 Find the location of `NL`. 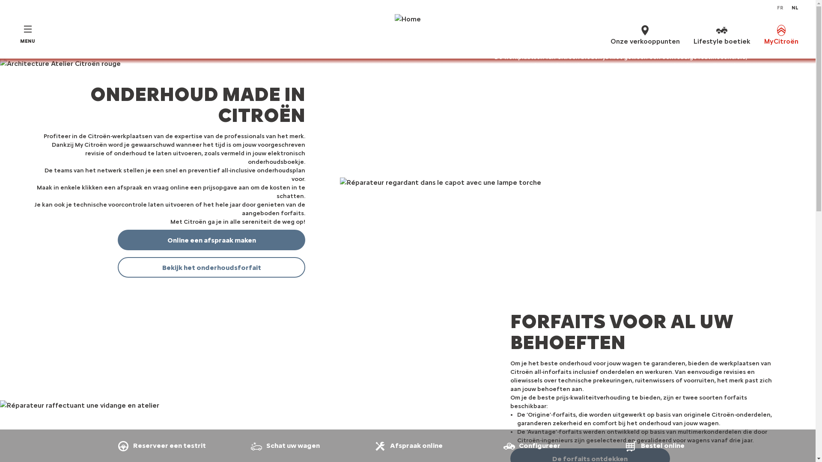

NL is located at coordinates (795, 8).